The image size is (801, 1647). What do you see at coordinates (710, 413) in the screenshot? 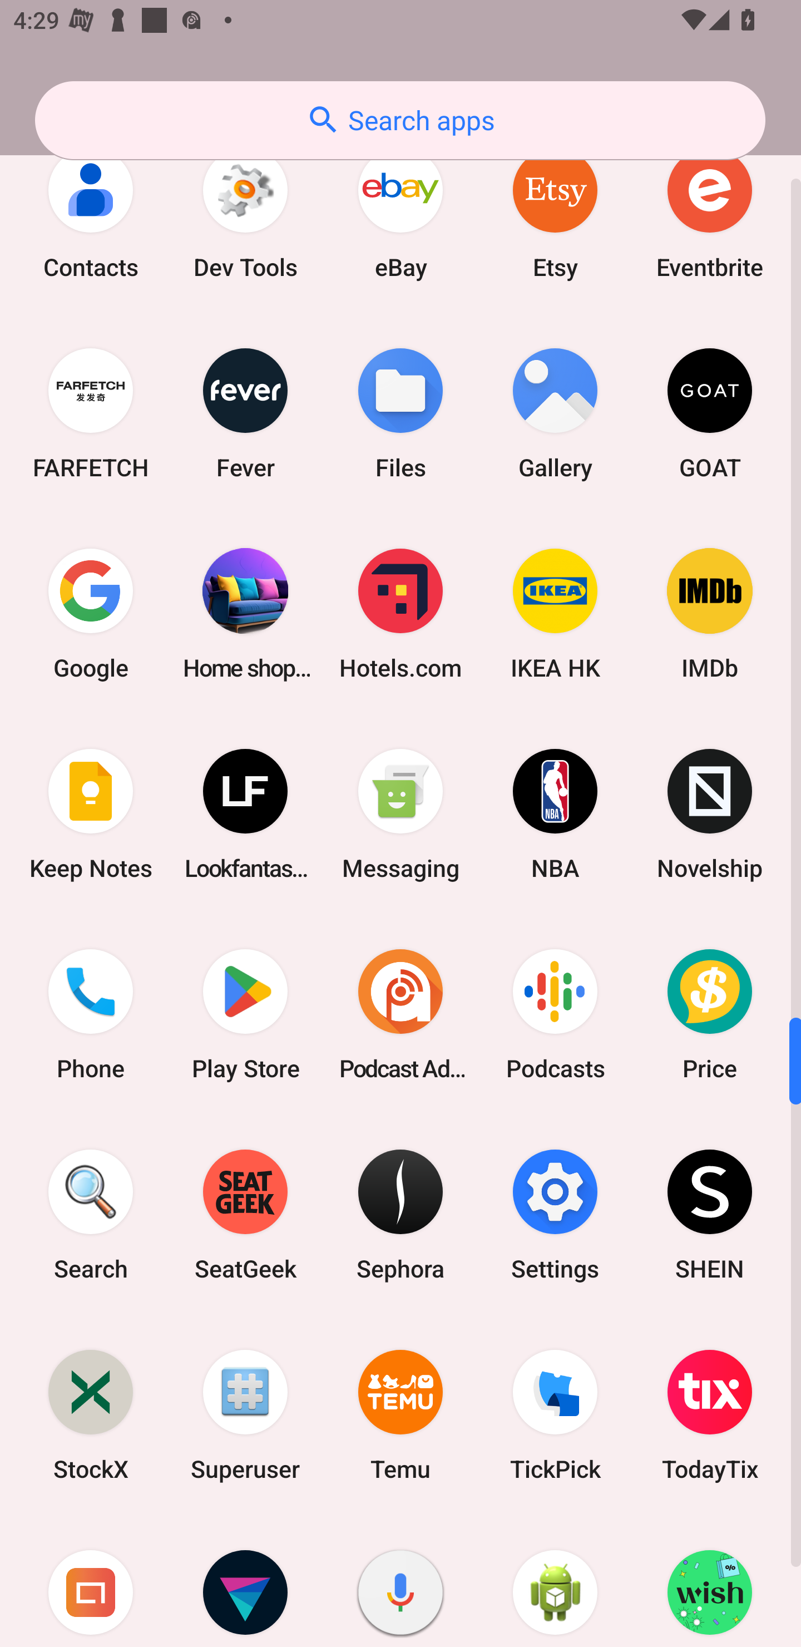
I see `GOAT` at bounding box center [710, 413].